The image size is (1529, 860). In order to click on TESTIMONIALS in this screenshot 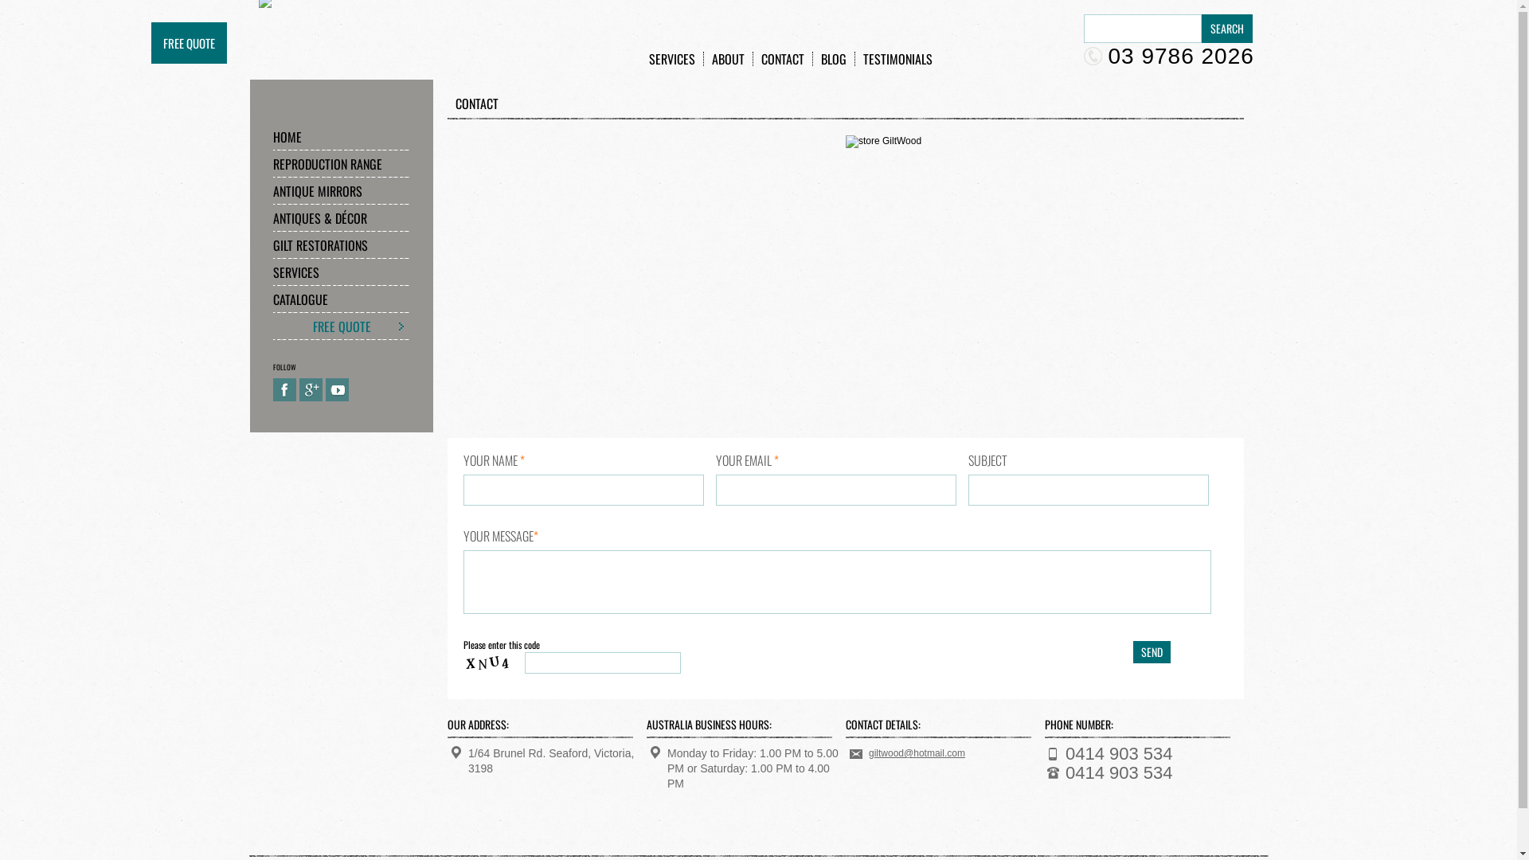, I will do `click(898, 59)`.